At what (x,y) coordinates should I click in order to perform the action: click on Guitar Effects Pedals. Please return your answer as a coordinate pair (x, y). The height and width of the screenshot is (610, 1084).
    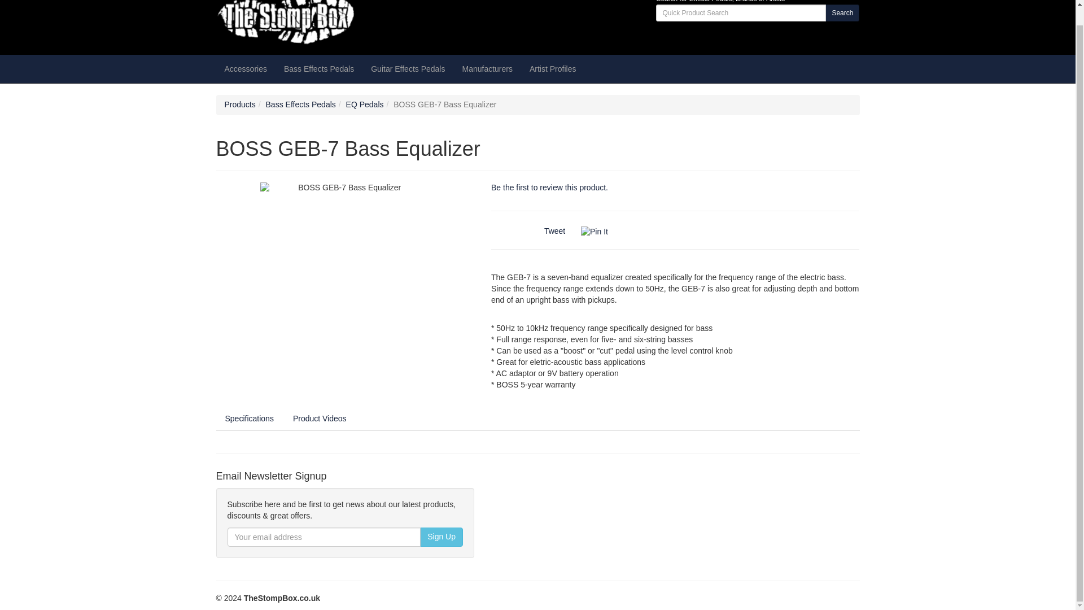
    Looking at the image, I should click on (408, 69).